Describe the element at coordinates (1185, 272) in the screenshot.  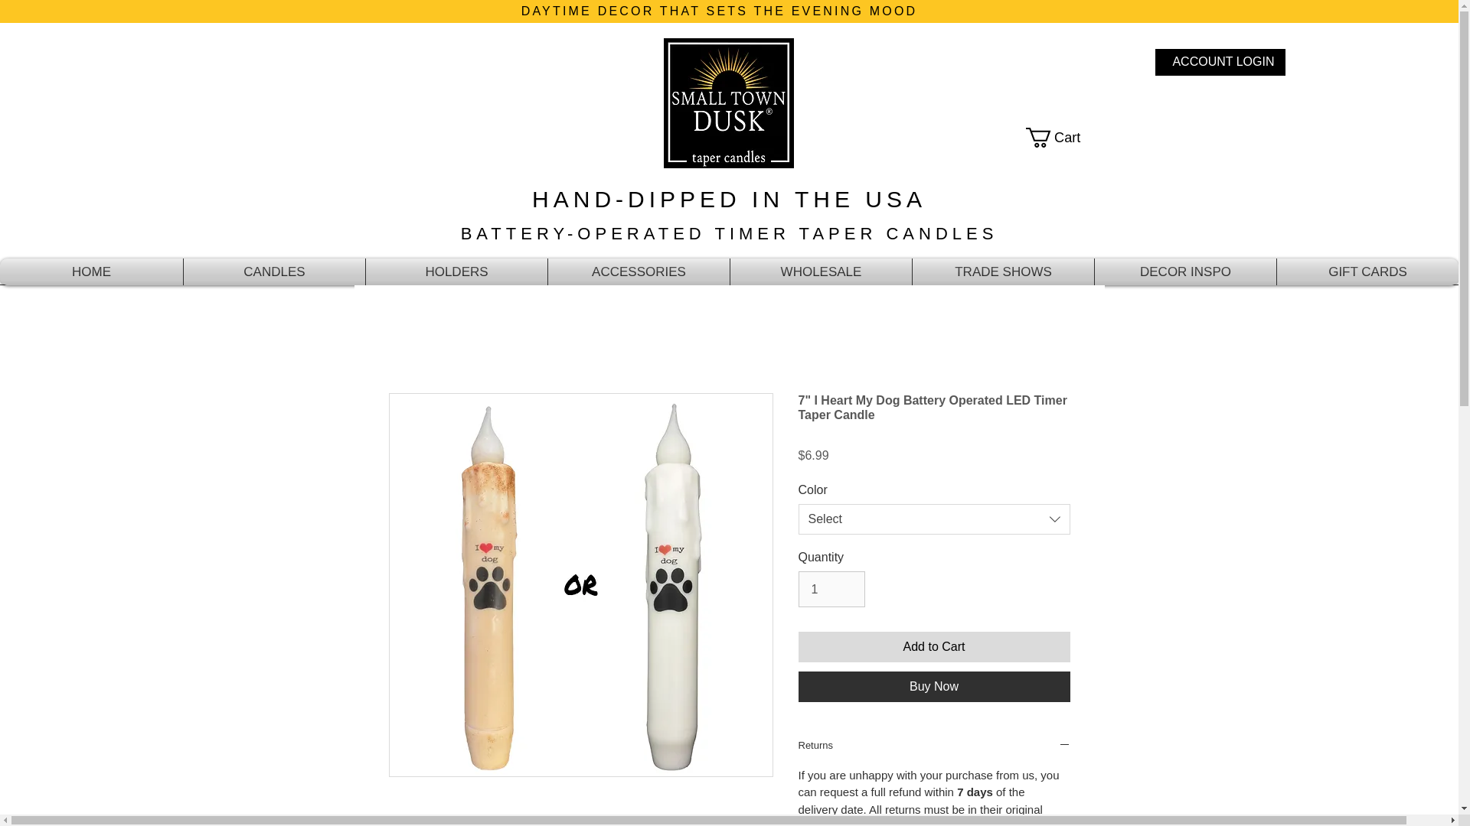
I see `DECOR INSPO` at that location.